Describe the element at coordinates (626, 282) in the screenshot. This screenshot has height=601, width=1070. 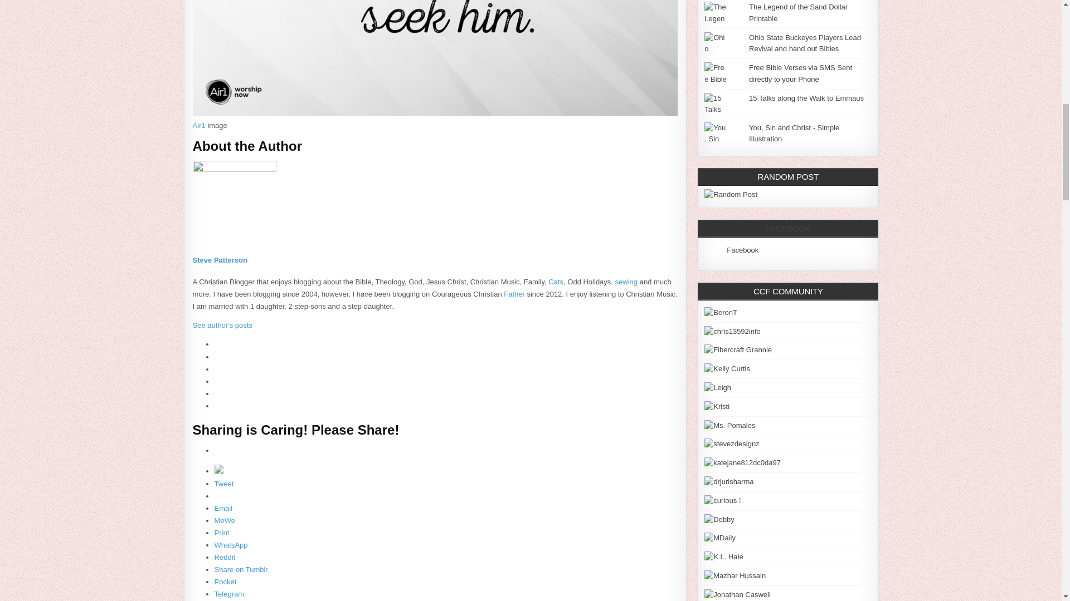
I see `Sewing` at that location.